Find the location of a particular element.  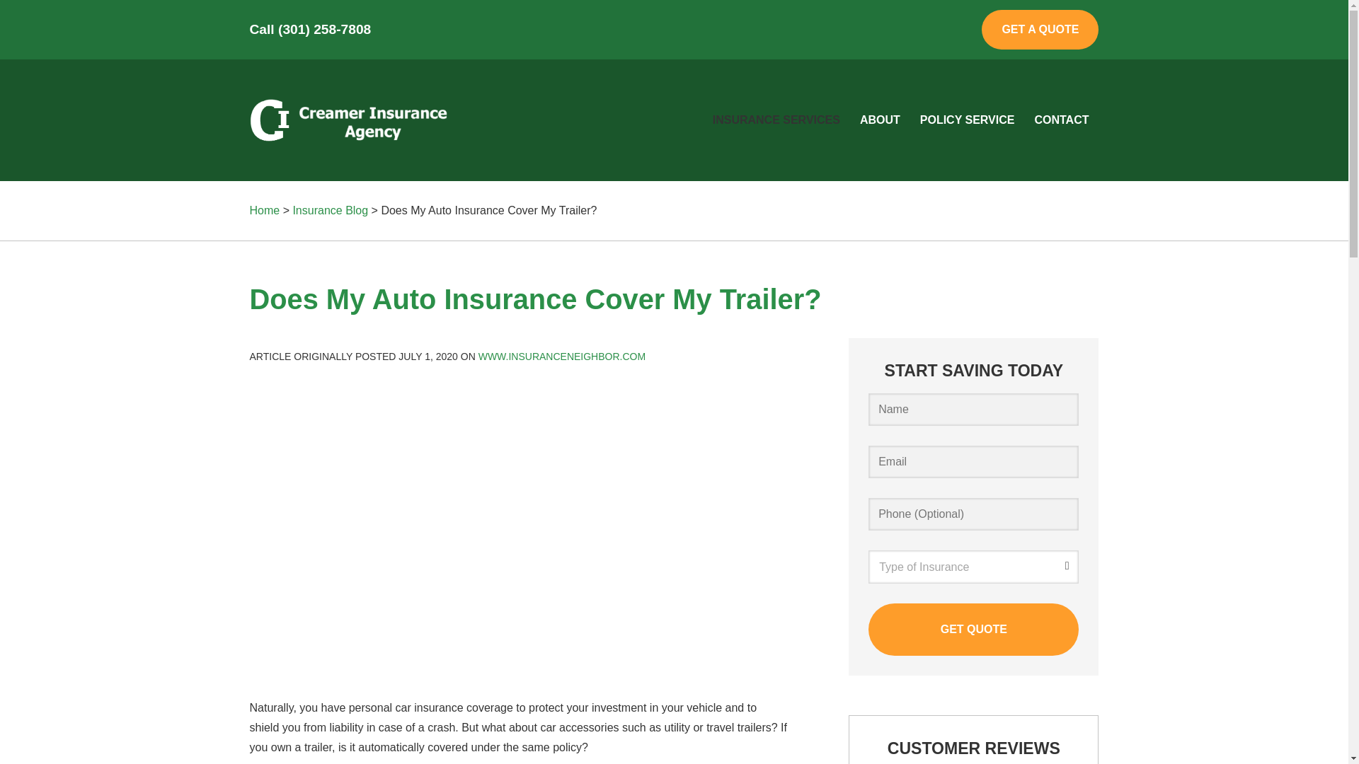

Get Quote is located at coordinates (973, 630).